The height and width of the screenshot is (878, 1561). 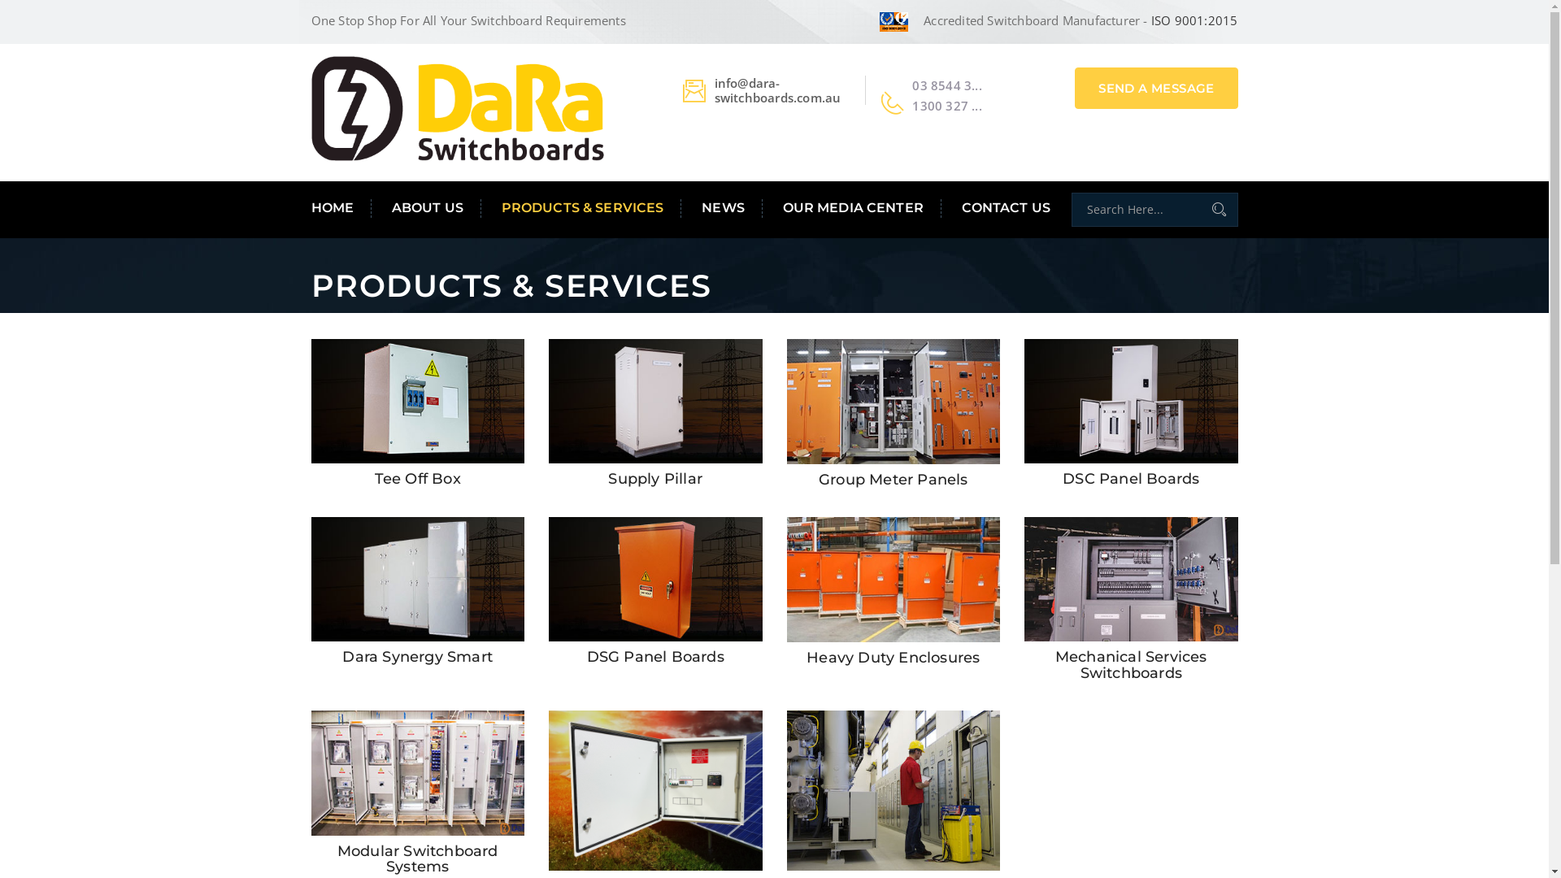 I want to click on Mechanical Services Switchboards, so click(x=1132, y=665).